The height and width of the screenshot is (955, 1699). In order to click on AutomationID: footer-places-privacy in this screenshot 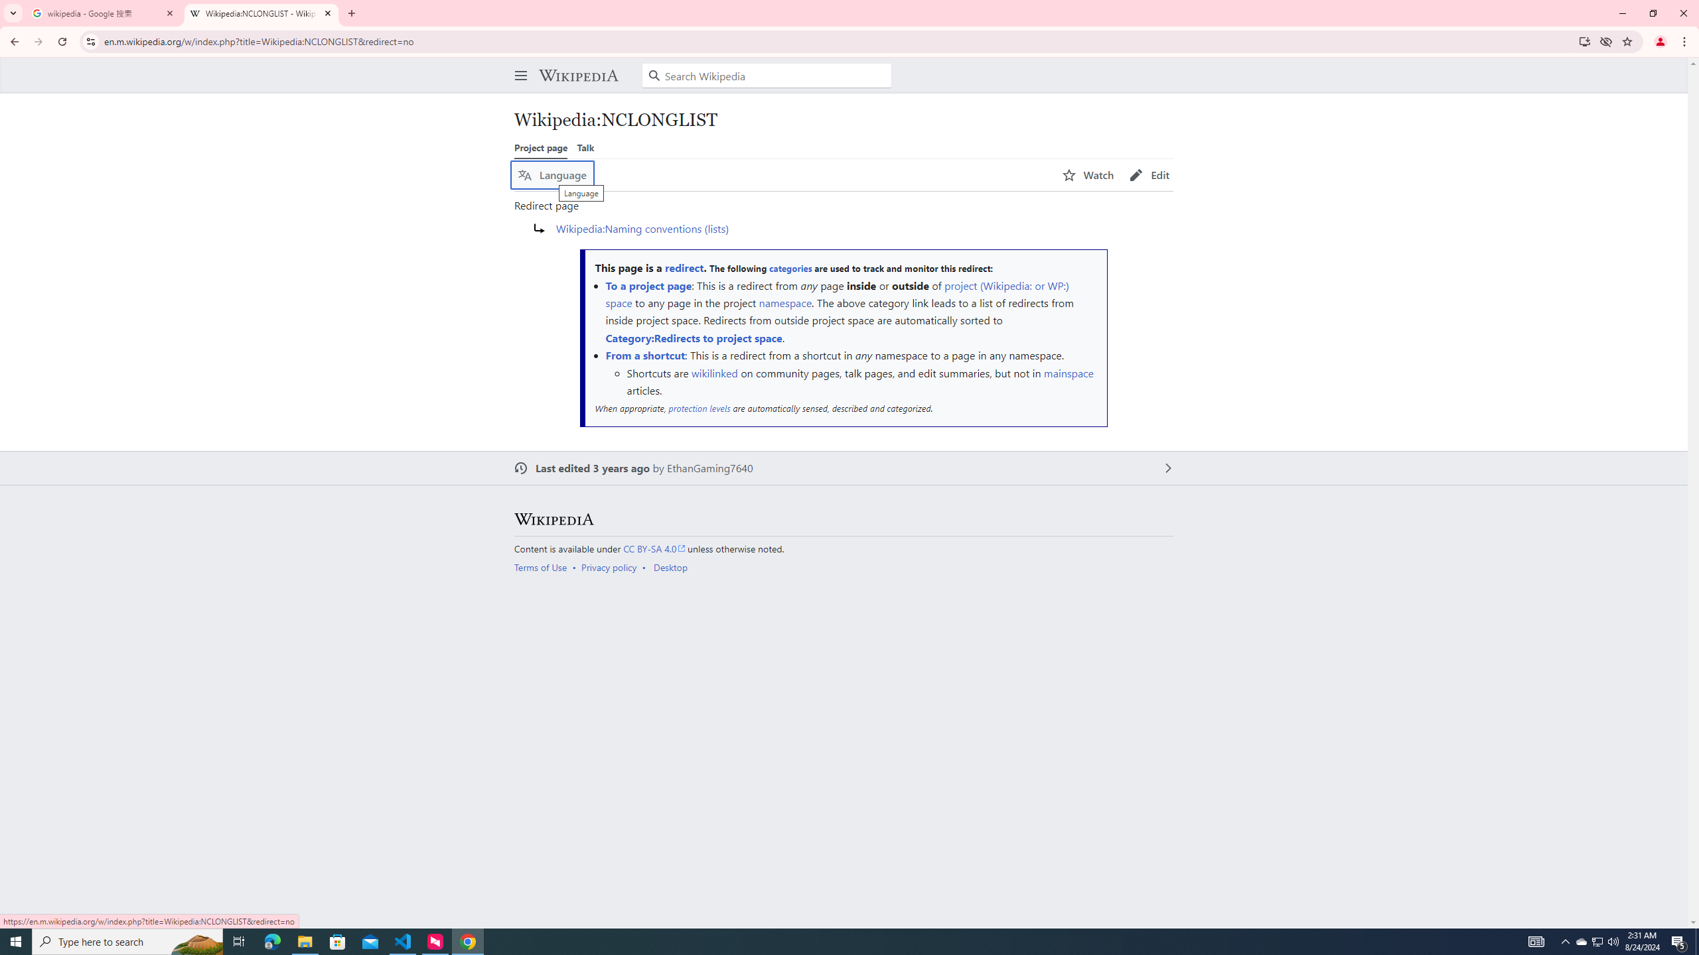, I will do `click(613, 568)`.